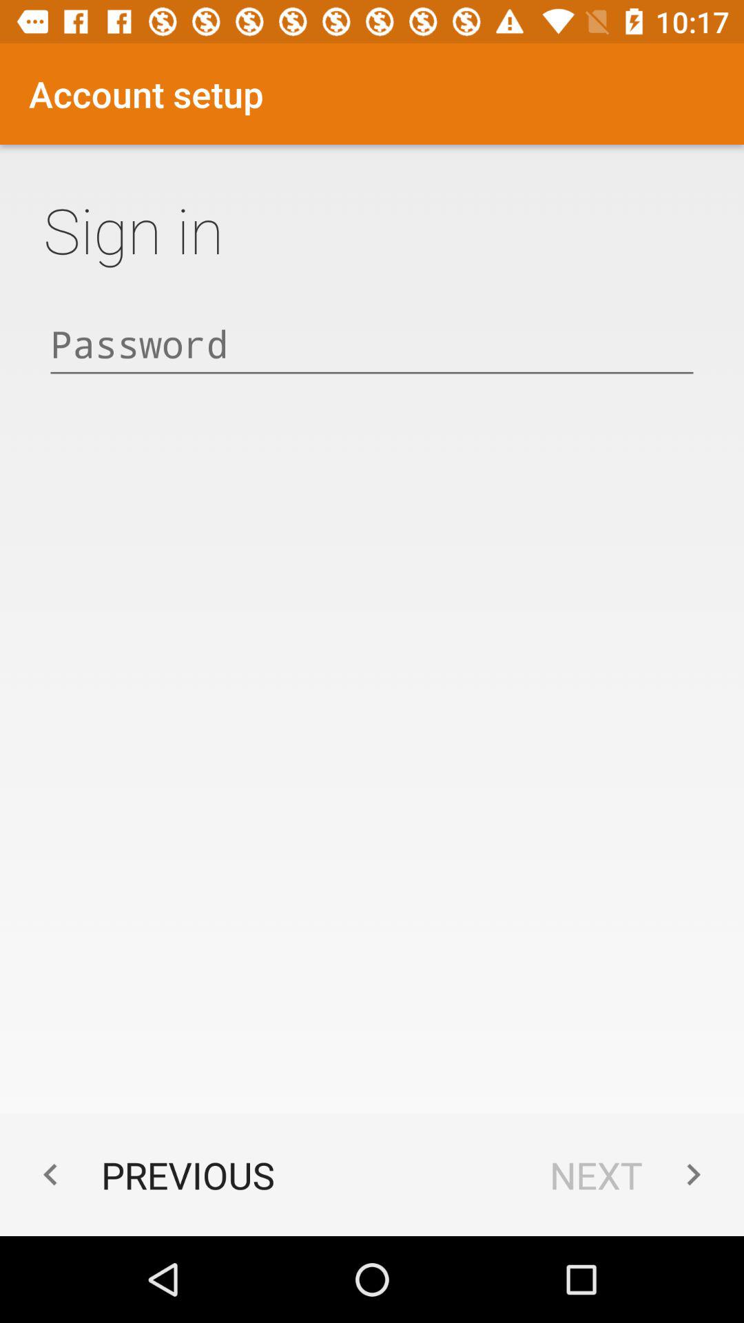  What do you see at coordinates (632, 1174) in the screenshot?
I see `turn off the app next to the previous app` at bounding box center [632, 1174].